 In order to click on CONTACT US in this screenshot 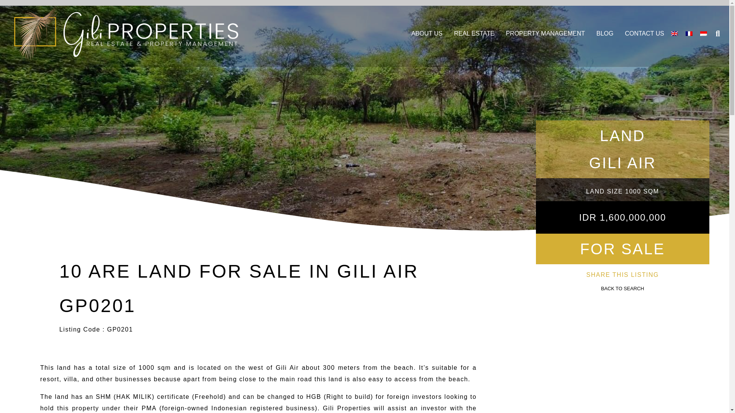, I will do `click(645, 34)`.